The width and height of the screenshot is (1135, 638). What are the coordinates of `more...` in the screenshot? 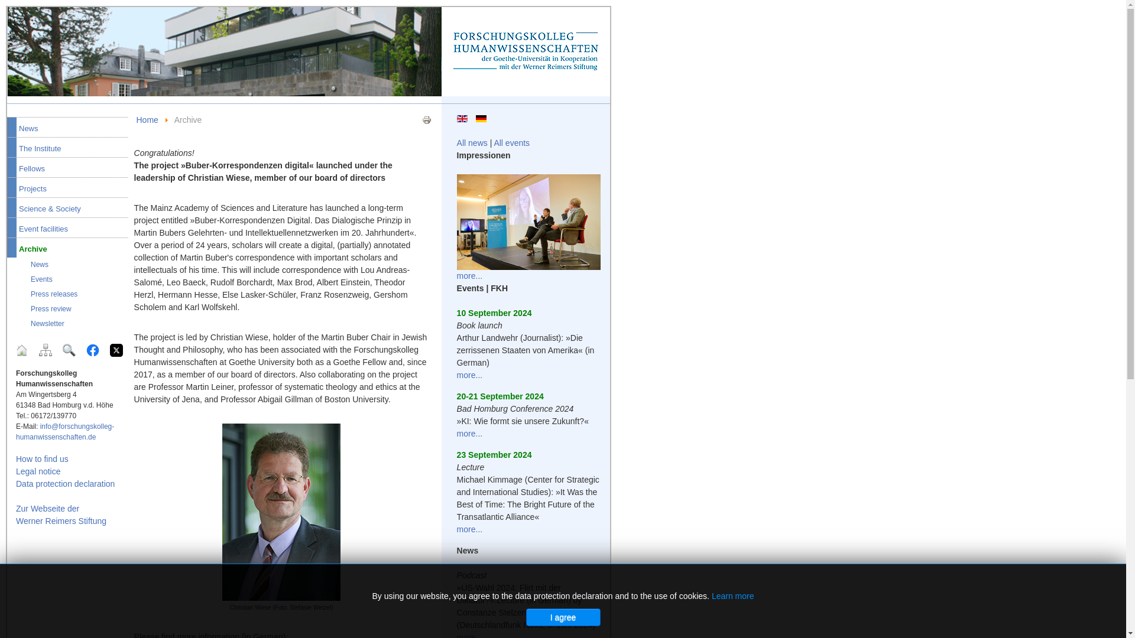 It's located at (470, 529).